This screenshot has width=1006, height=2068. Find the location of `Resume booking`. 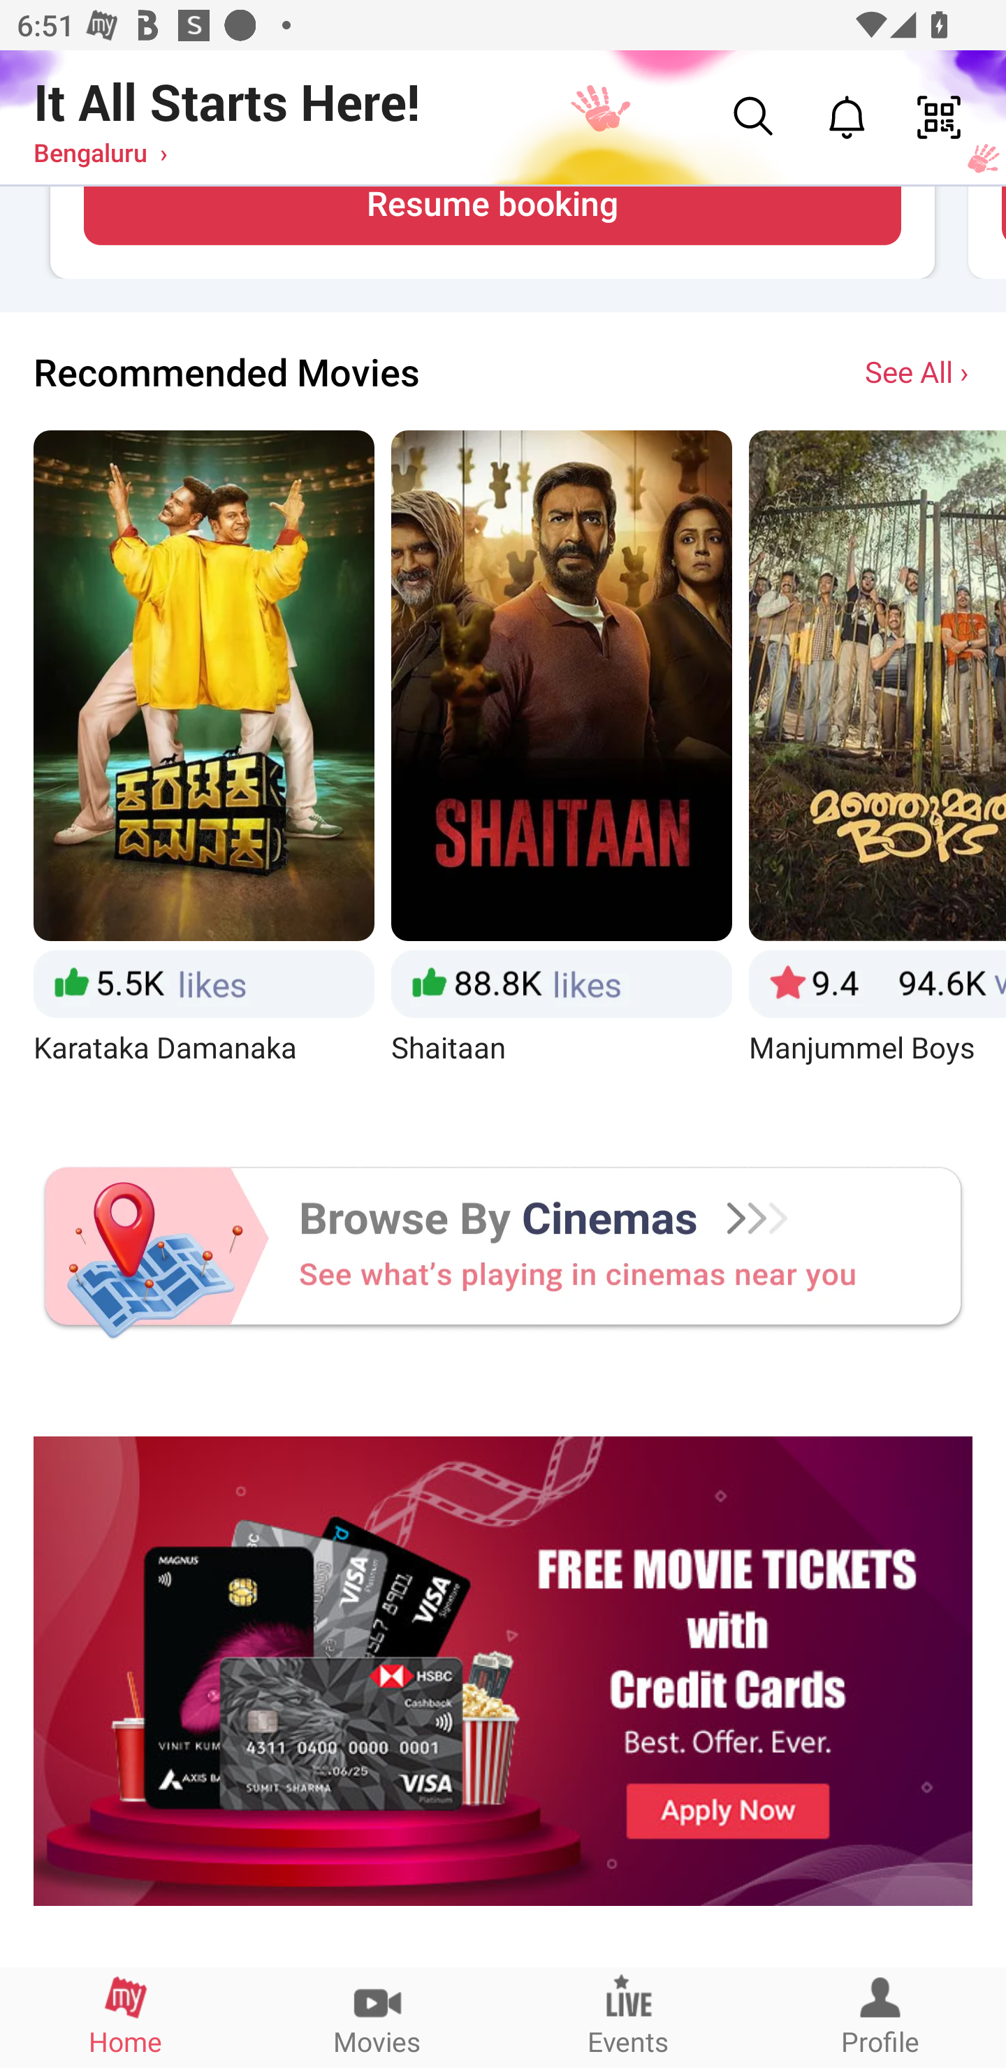

Resume booking is located at coordinates (492, 216).